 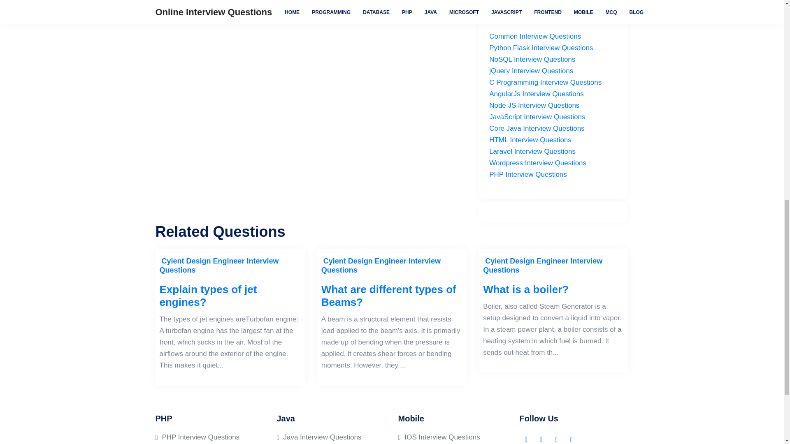 What do you see at coordinates (535, 36) in the screenshot?
I see `Common Interview Questions` at bounding box center [535, 36].